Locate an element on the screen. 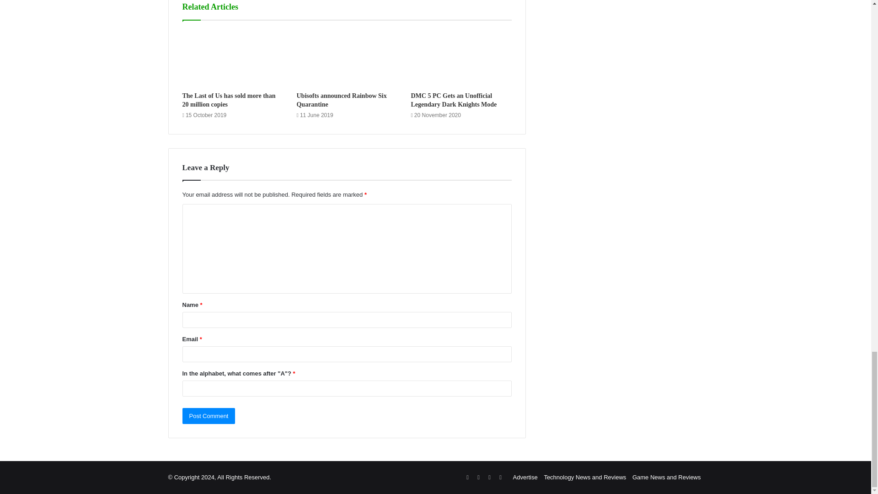 The height and width of the screenshot is (494, 878). Ubisofts announced Rainbow Six Quarantine 3 is located at coordinates (347, 58).